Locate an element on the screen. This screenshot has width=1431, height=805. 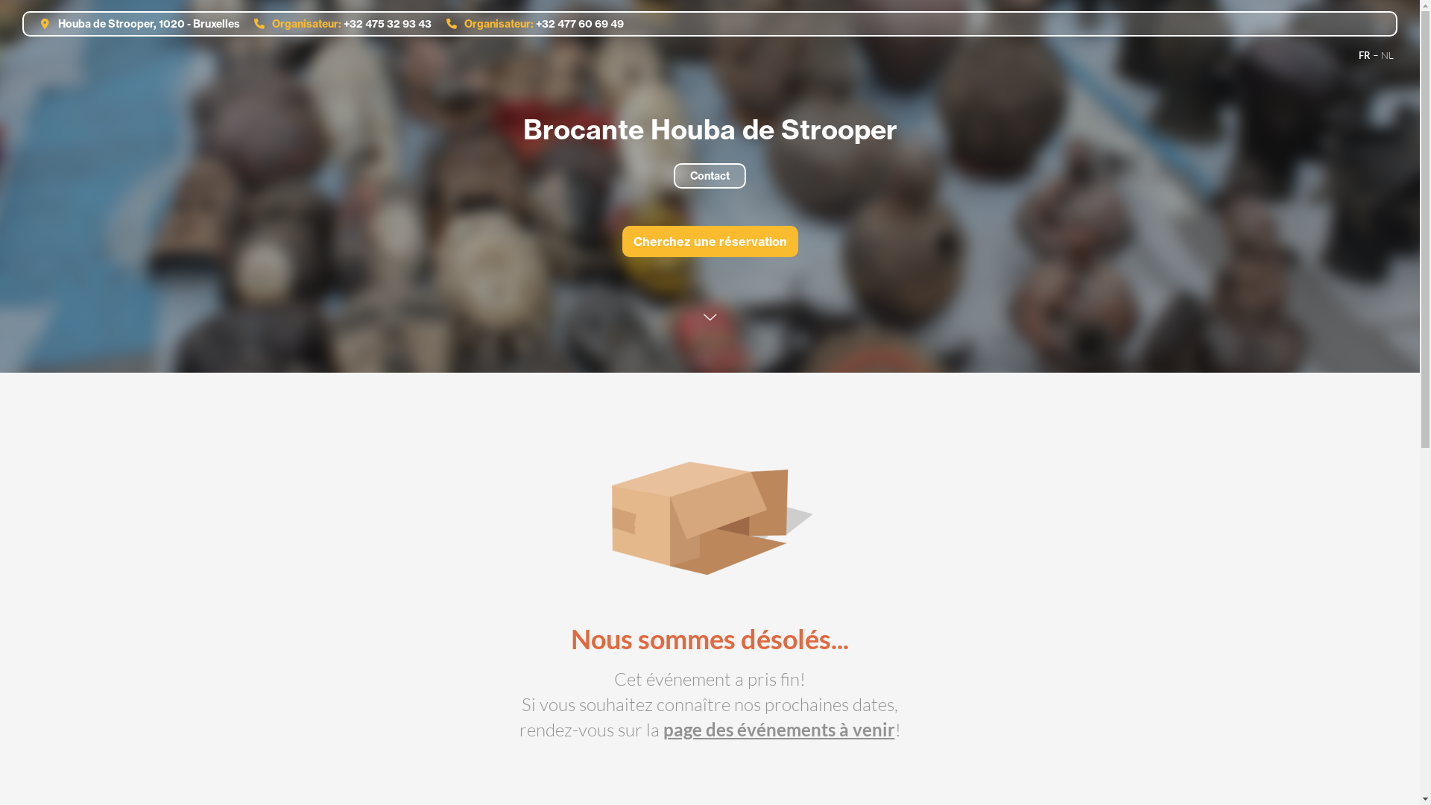
Organisateur: +32 475 32 93 43 is located at coordinates (338, 24).